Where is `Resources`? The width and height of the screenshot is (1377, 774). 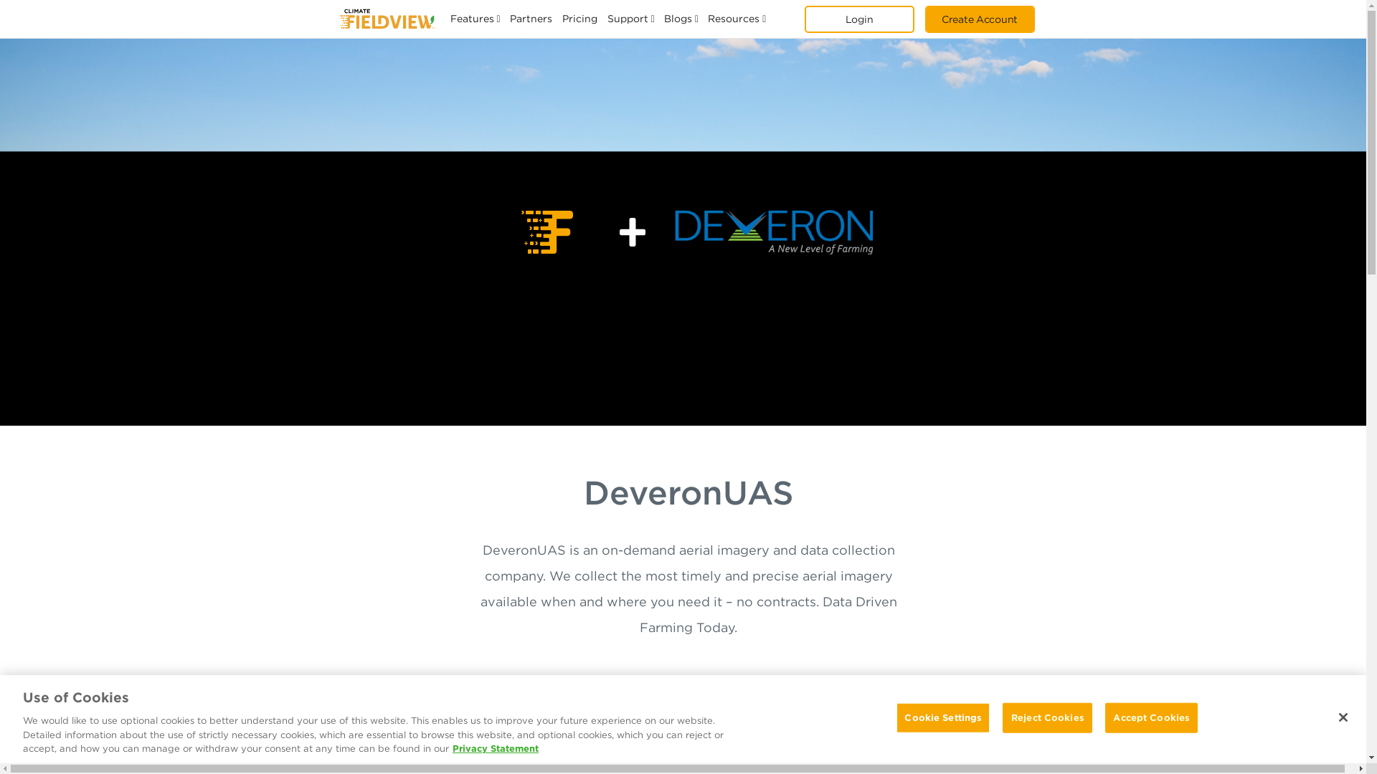 Resources is located at coordinates (733, 19).